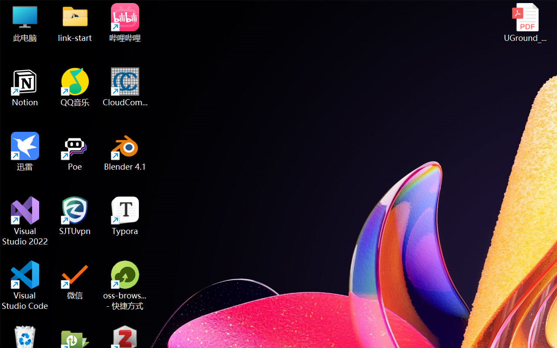  I want to click on Pencil: Gray, 1 mm, so click(217, 76).